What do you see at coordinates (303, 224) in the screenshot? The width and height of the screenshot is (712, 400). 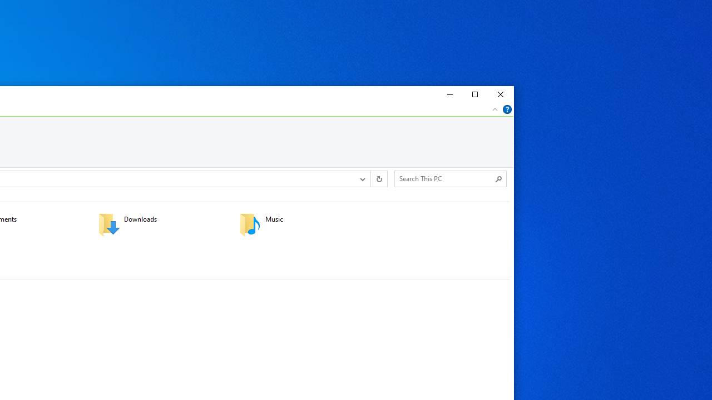 I see `Music` at bounding box center [303, 224].